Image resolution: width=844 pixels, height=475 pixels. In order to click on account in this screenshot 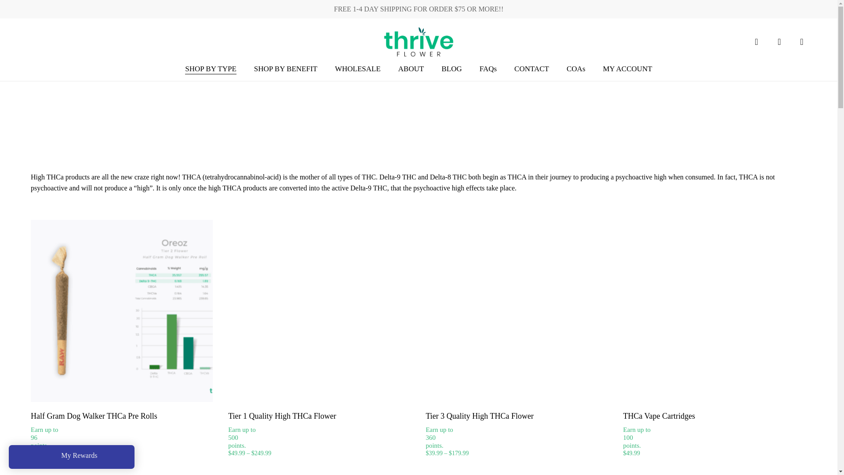, I will do `click(779, 41)`.